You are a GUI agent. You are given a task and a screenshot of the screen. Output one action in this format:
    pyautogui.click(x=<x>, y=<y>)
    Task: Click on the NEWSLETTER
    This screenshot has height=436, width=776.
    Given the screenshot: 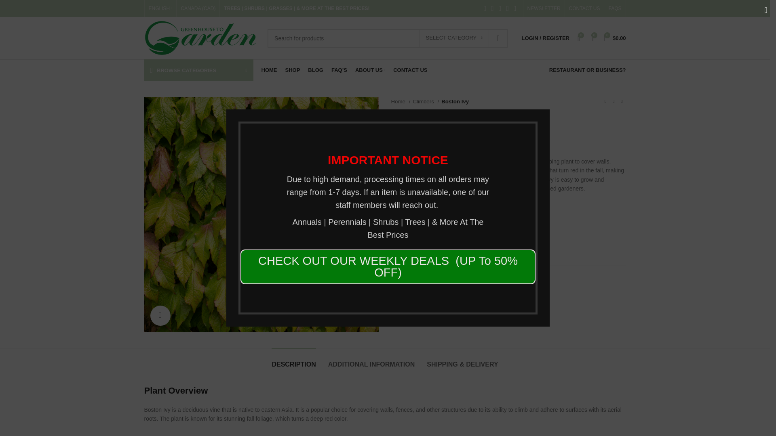 What is the action you would take?
    pyautogui.click(x=544, y=8)
    